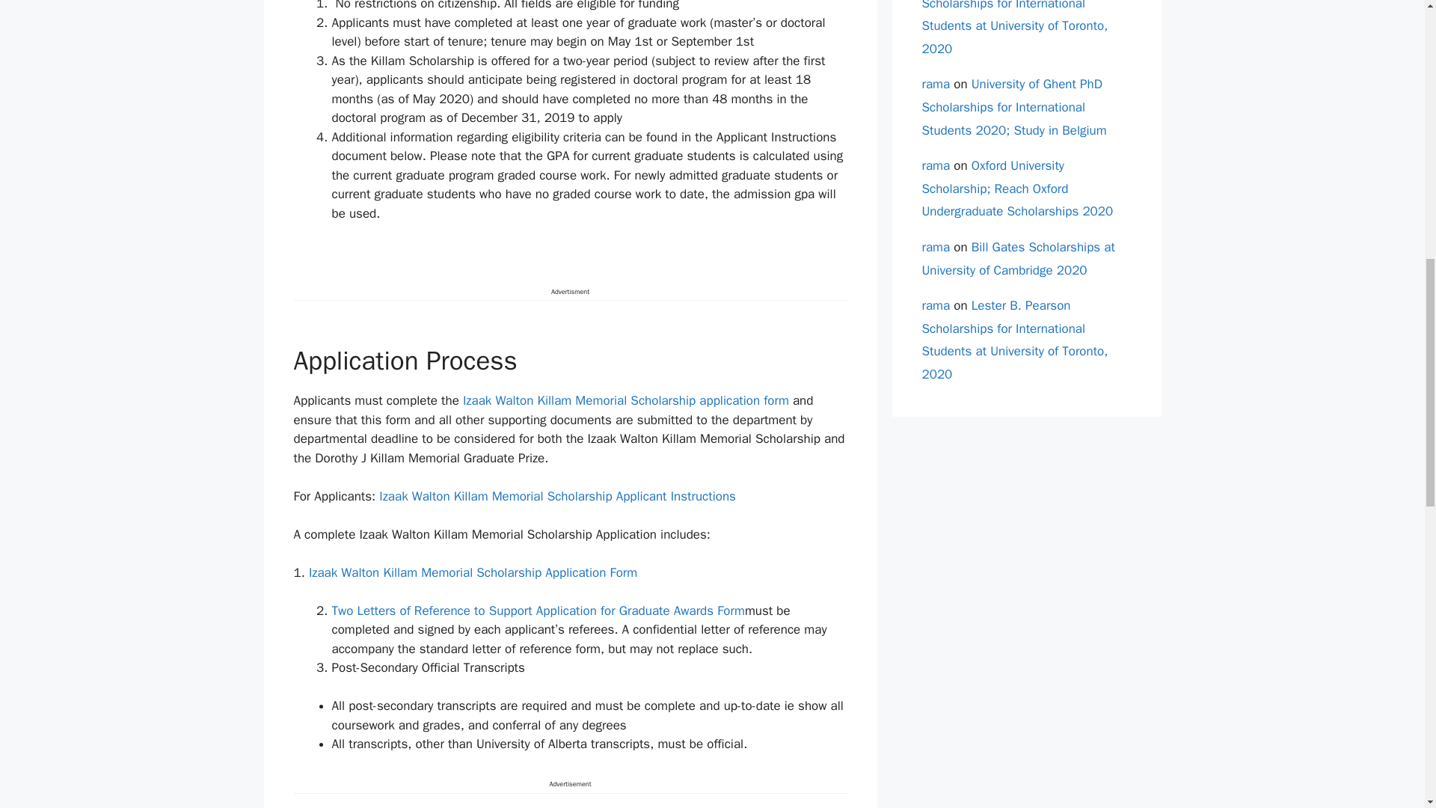 This screenshot has width=1436, height=808. What do you see at coordinates (935, 165) in the screenshot?
I see `rama` at bounding box center [935, 165].